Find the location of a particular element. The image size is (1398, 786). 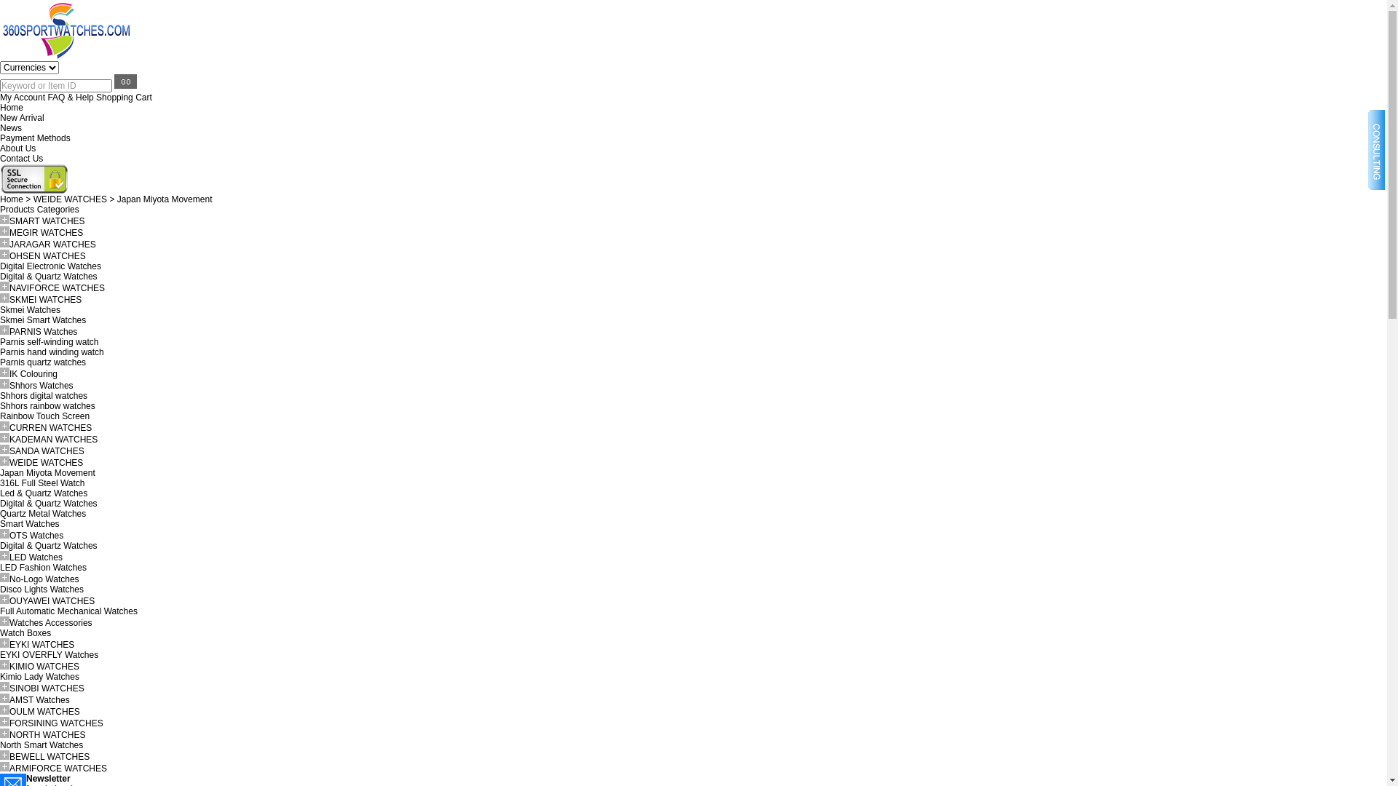

AMST Watches is located at coordinates (39, 700).